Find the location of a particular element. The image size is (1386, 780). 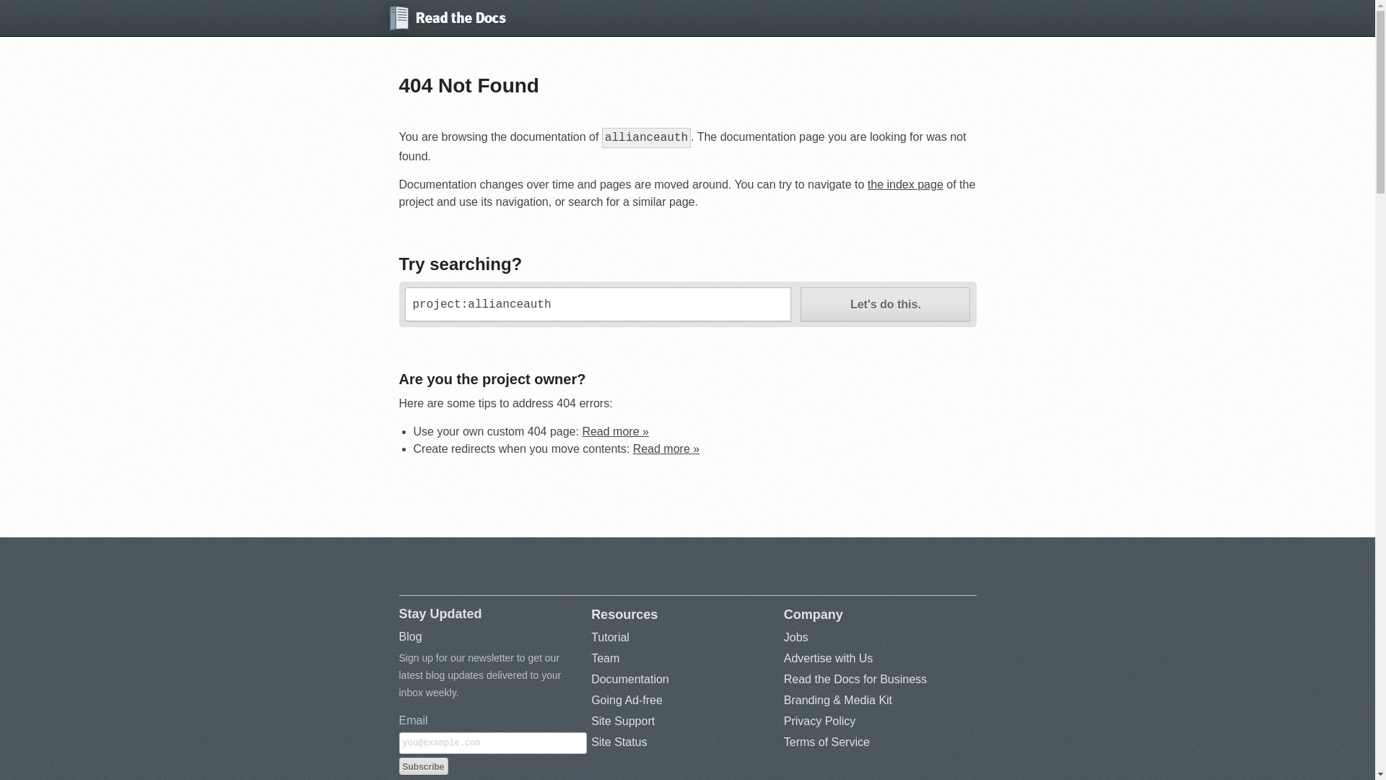

Site Support is located at coordinates (622, 721).